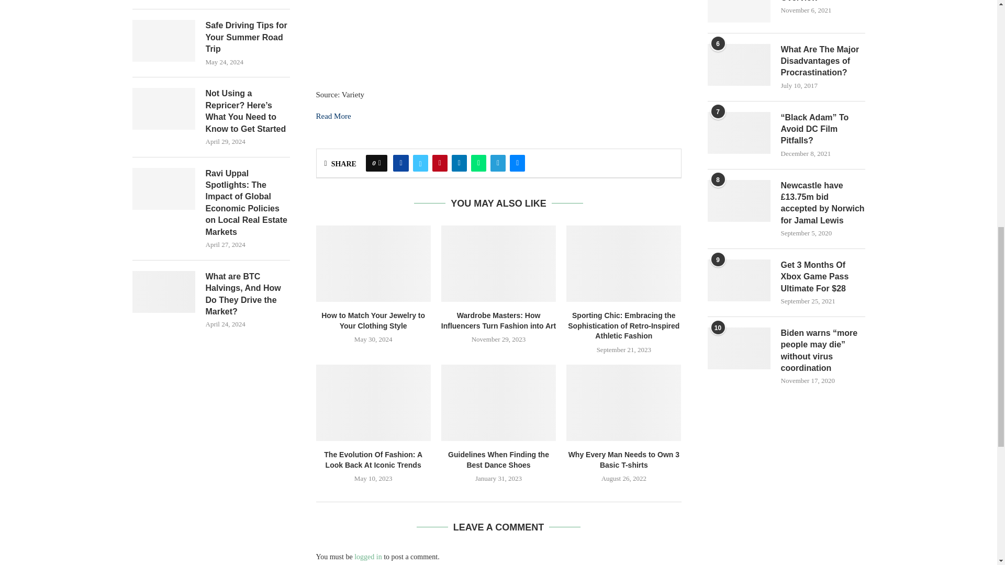  What do you see at coordinates (471, 38) in the screenshot?
I see `YouTube video player` at bounding box center [471, 38].